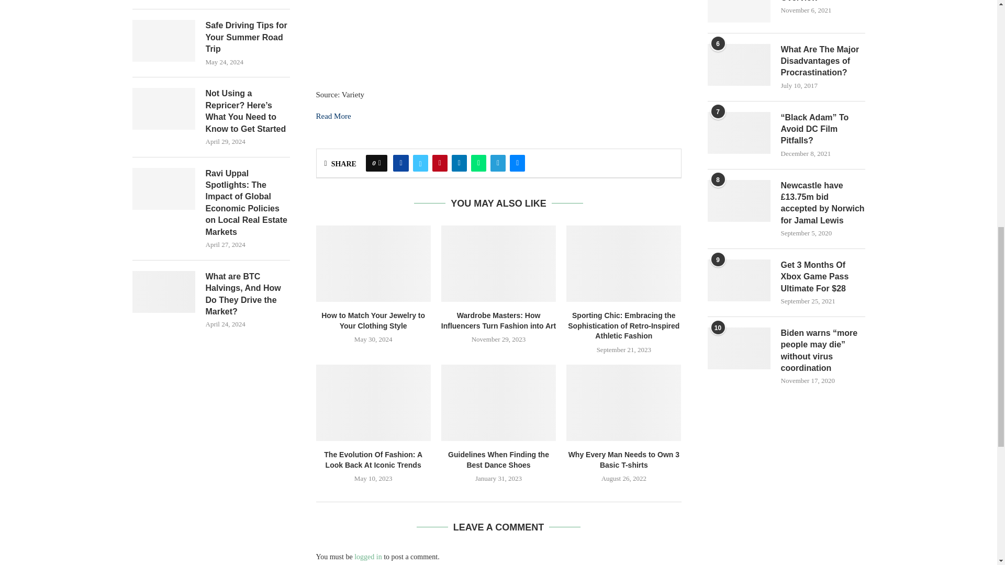  What do you see at coordinates (471, 38) in the screenshot?
I see `YouTube video player` at bounding box center [471, 38].